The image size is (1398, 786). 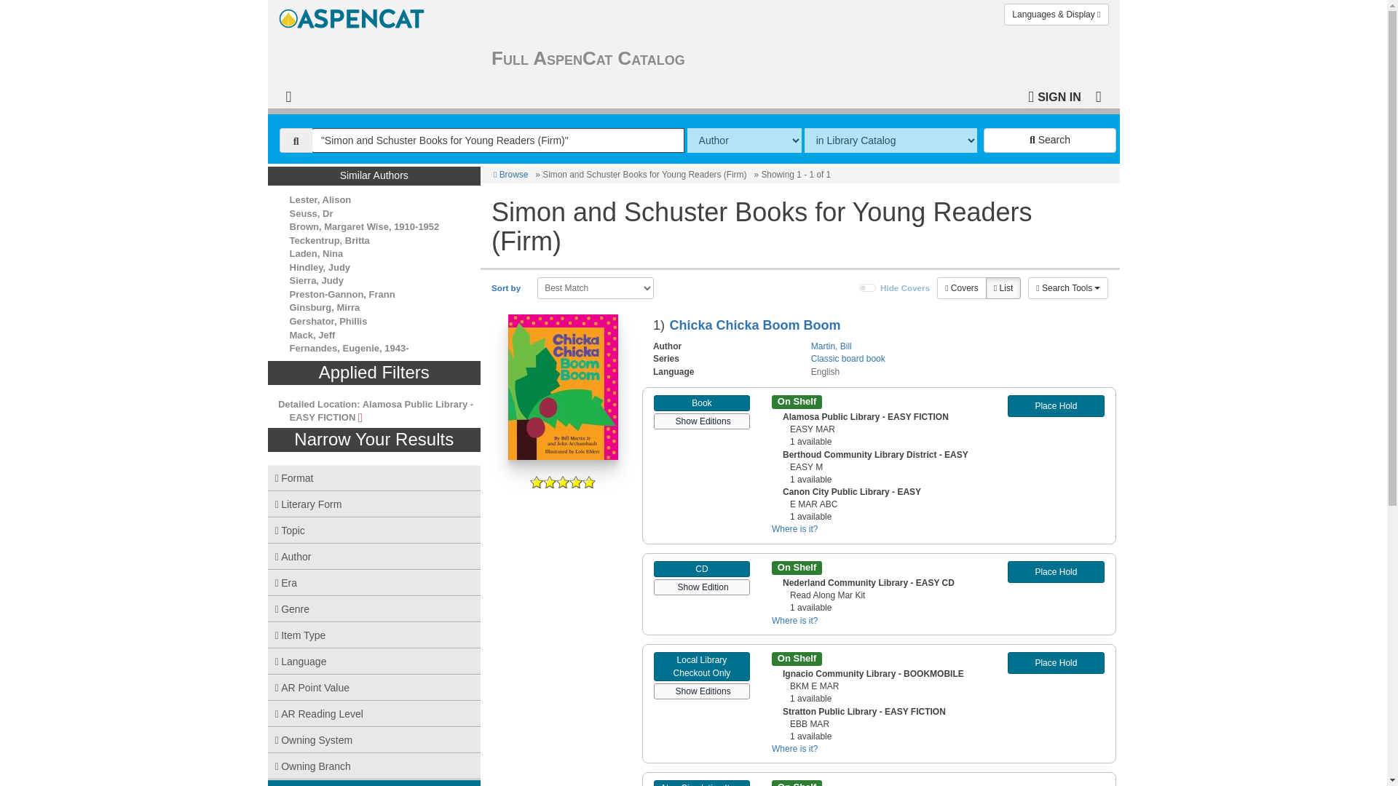 I want to click on Ginsburg, Mirra, so click(x=325, y=307).